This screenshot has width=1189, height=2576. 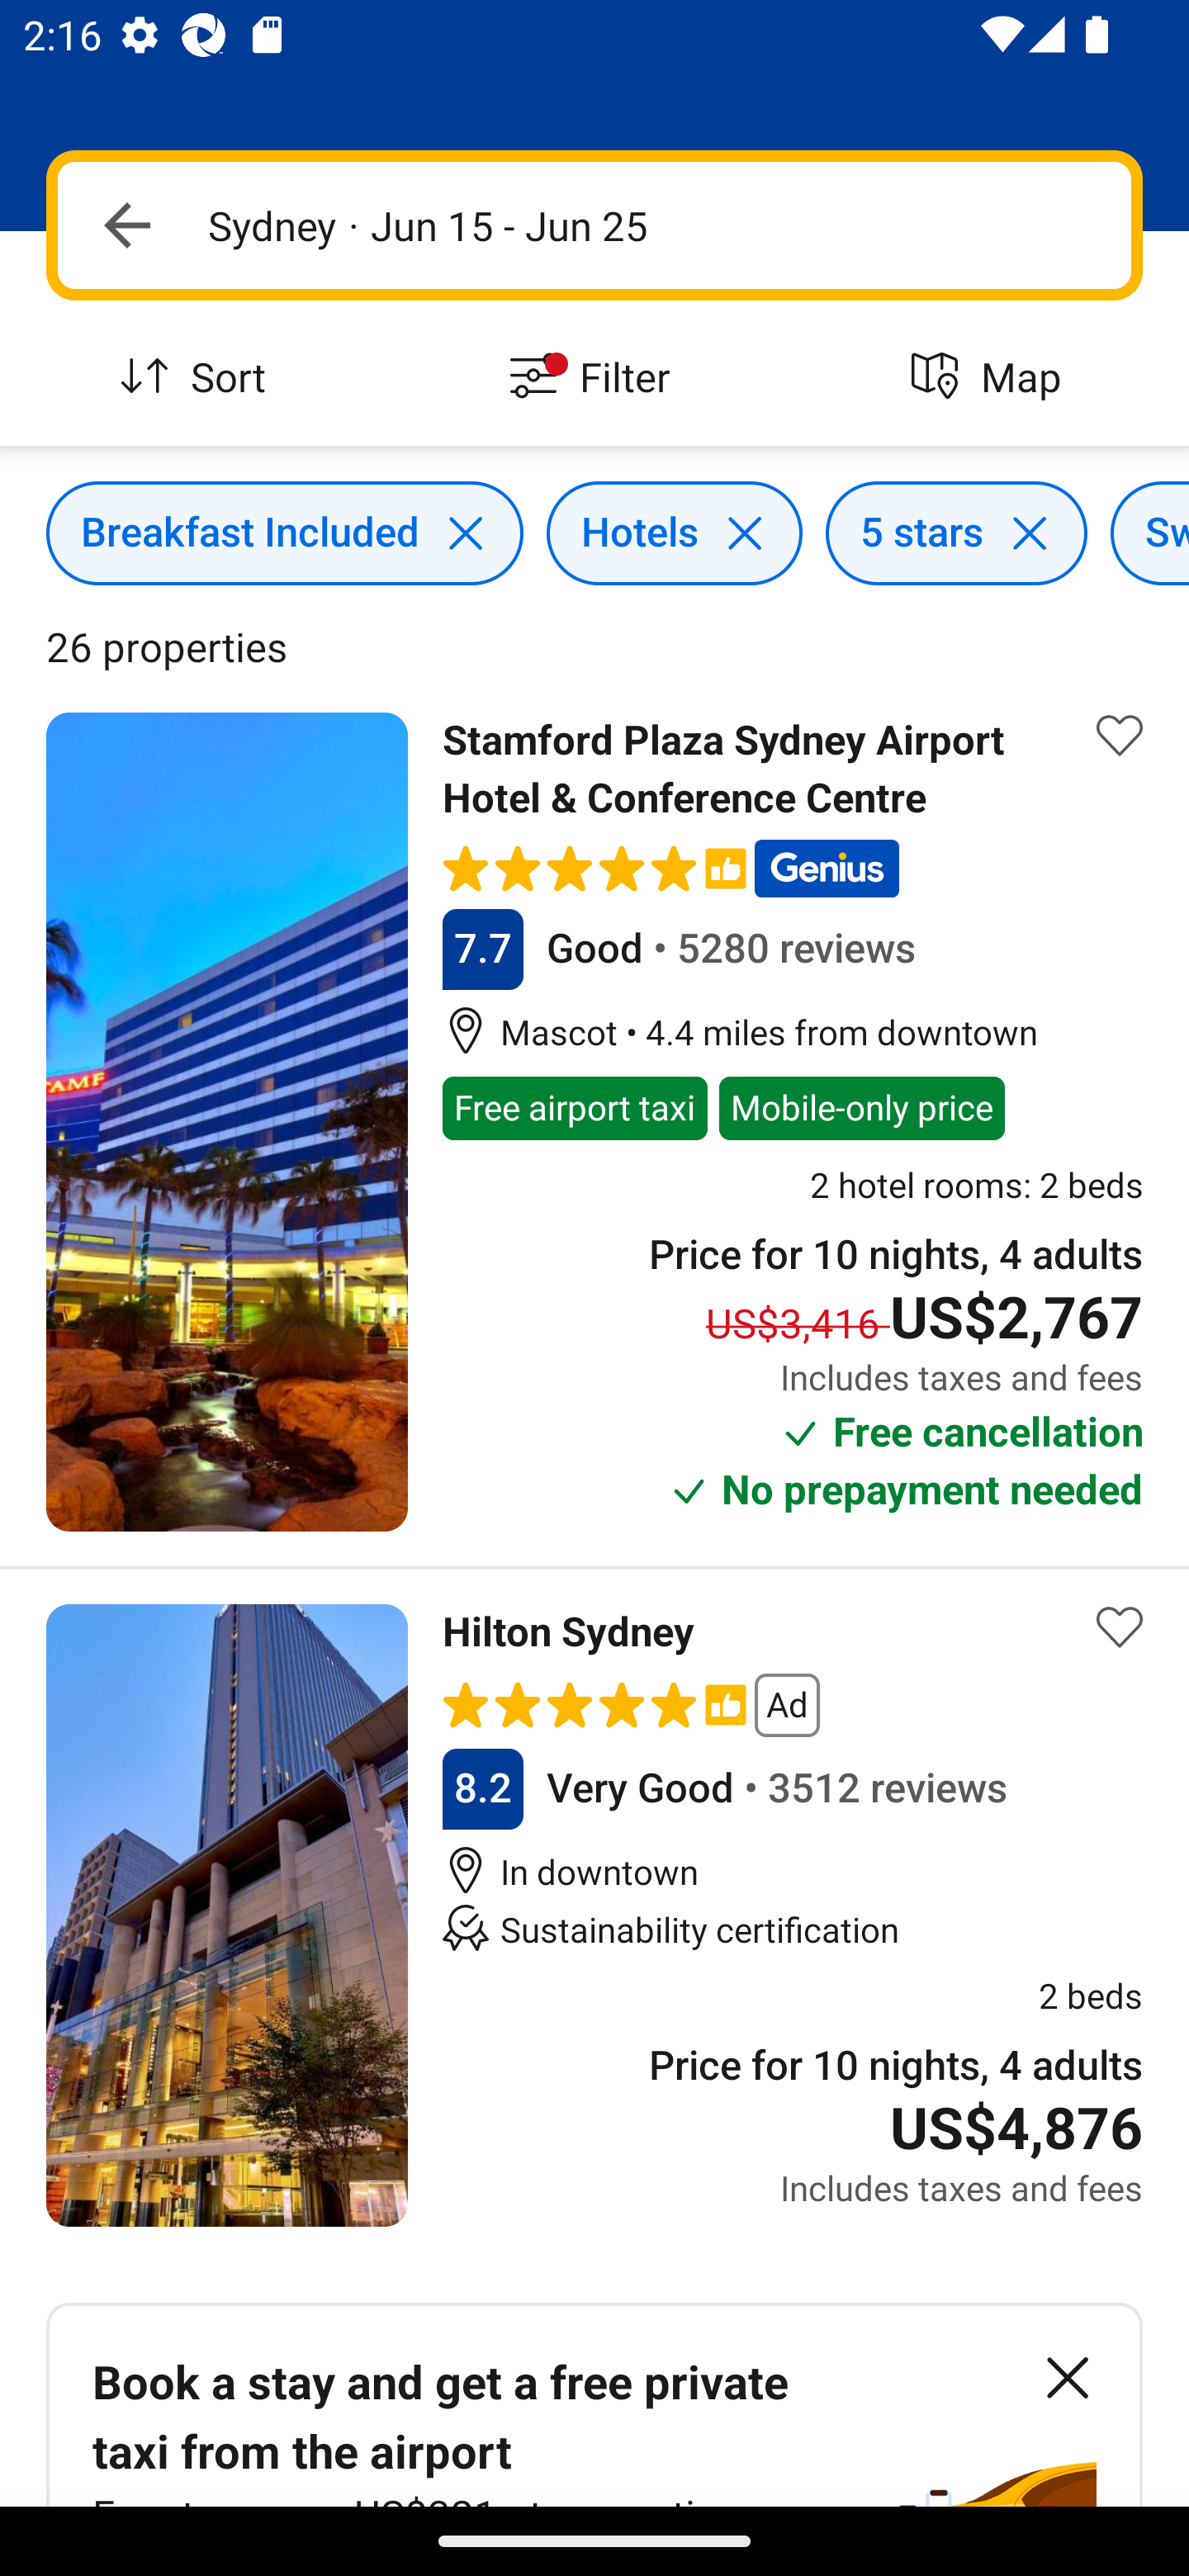 What do you see at coordinates (1067, 2378) in the screenshot?
I see `Dismiss banner button` at bounding box center [1067, 2378].